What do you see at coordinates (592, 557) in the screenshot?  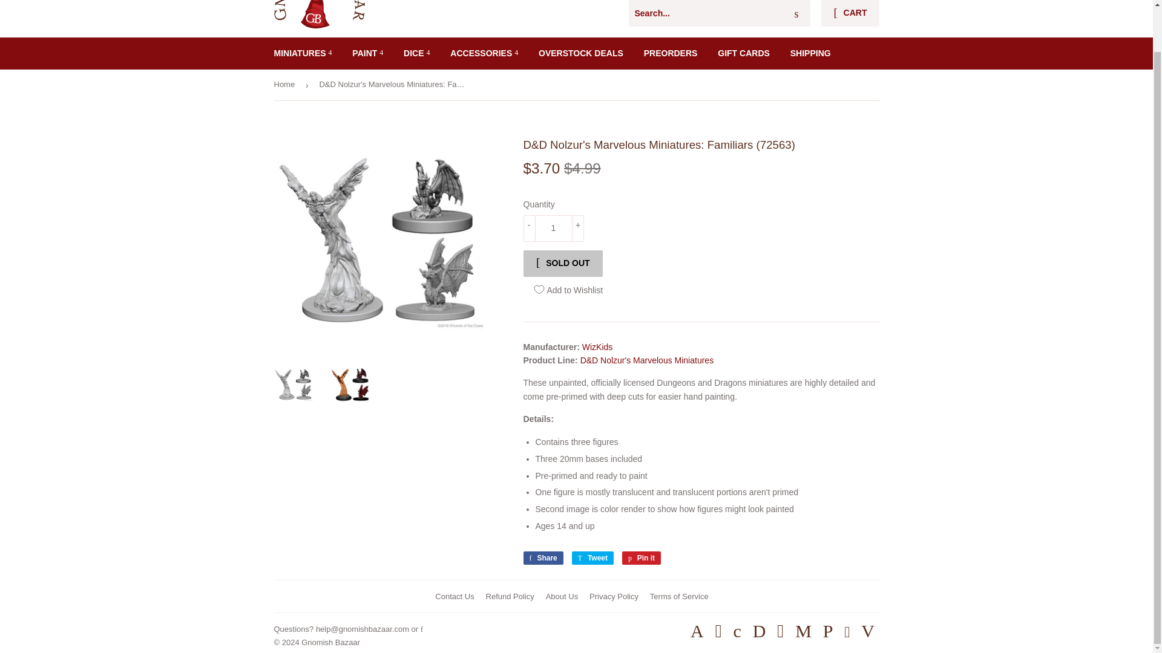 I see `Tweet on Twitter` at bounding box center [592, 557].